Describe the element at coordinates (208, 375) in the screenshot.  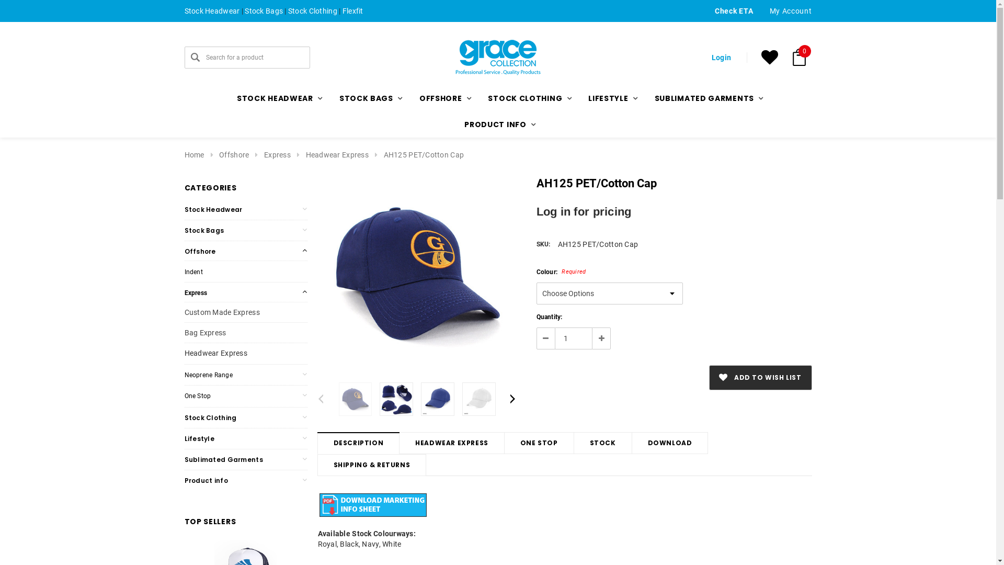
I see `Neoprene Range` at that location.